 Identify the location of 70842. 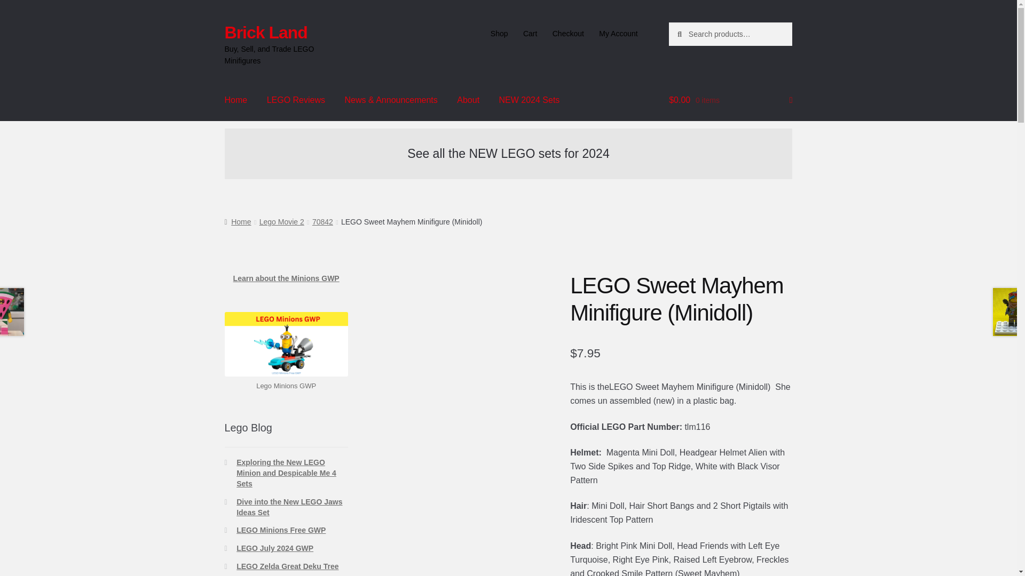
(322, 222).